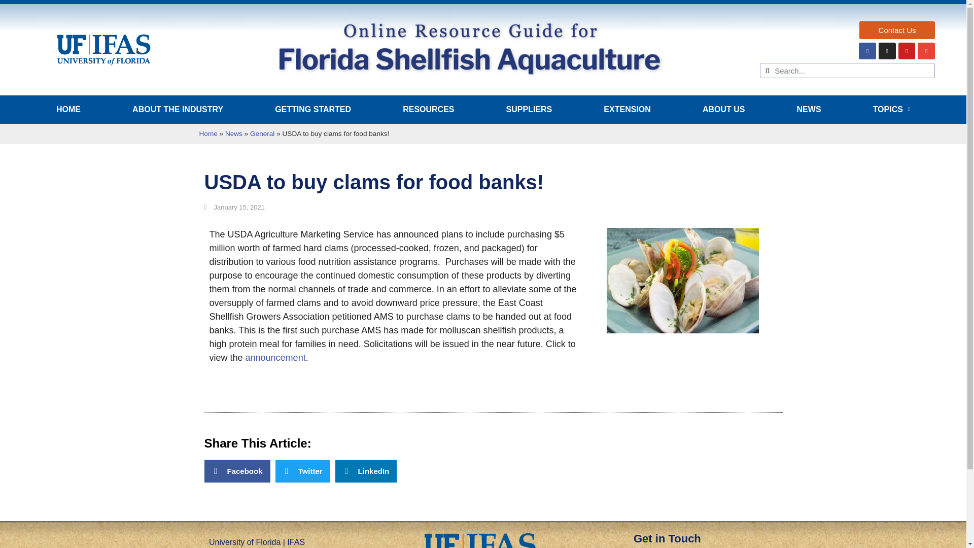 The image size is (974, 548). I want to click on GETTING STARTED, so click(313, 110).